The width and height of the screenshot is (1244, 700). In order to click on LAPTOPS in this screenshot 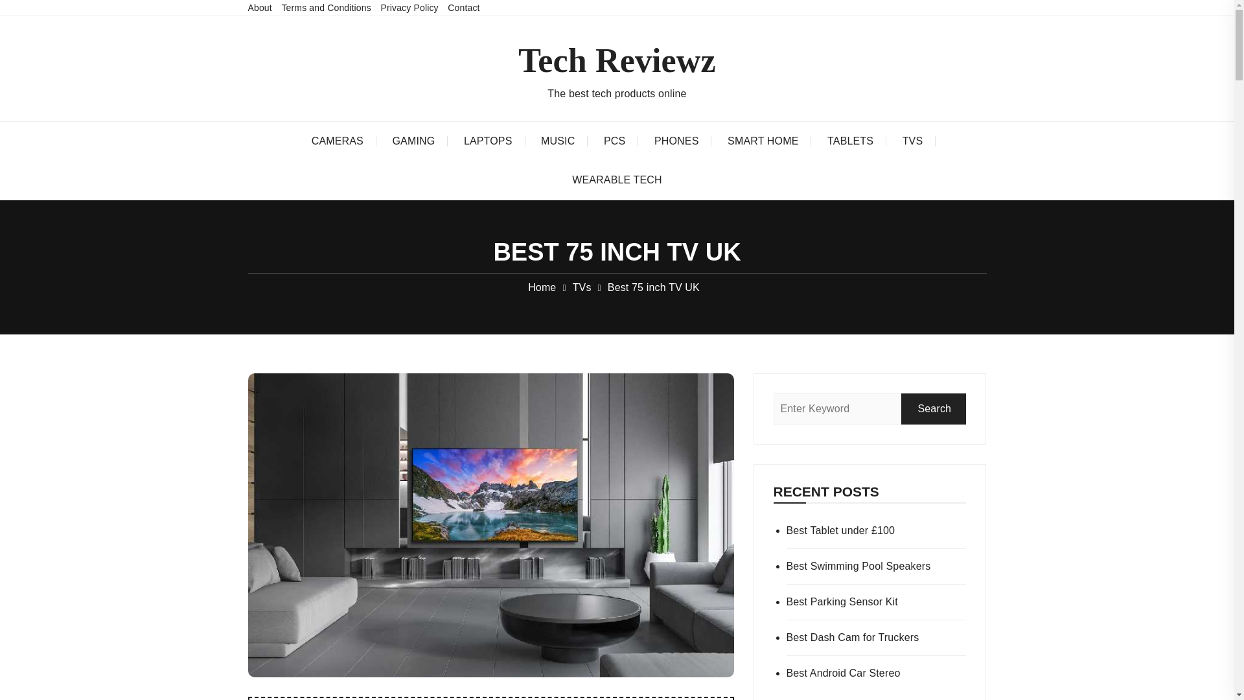, I will do `click(487, 141)`.